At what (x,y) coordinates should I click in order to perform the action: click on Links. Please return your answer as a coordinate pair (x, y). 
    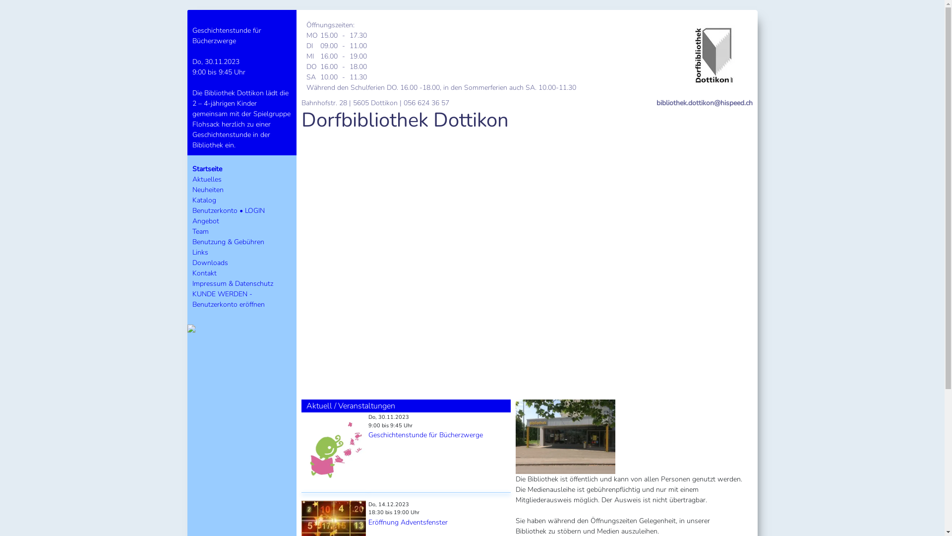
    Looking at the image, I should click on (200, 252).